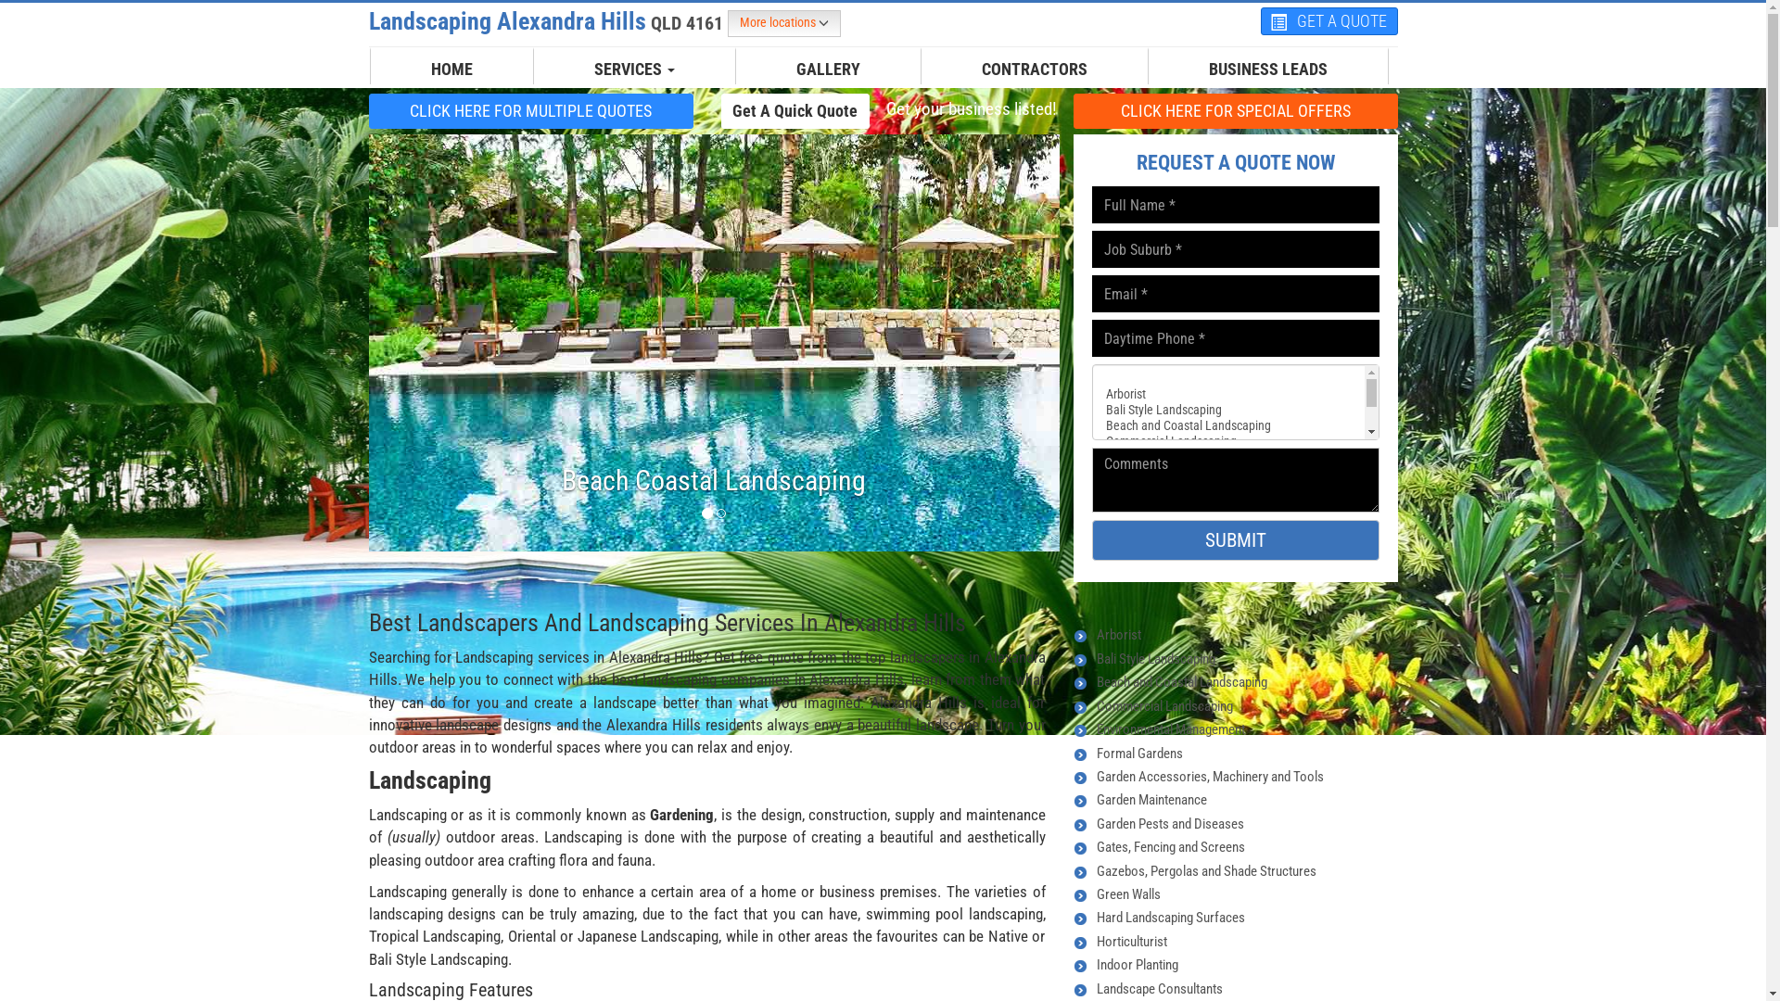 The image size is (1780, 1001). I want to click on Get your business listed!, so click(971, 109).